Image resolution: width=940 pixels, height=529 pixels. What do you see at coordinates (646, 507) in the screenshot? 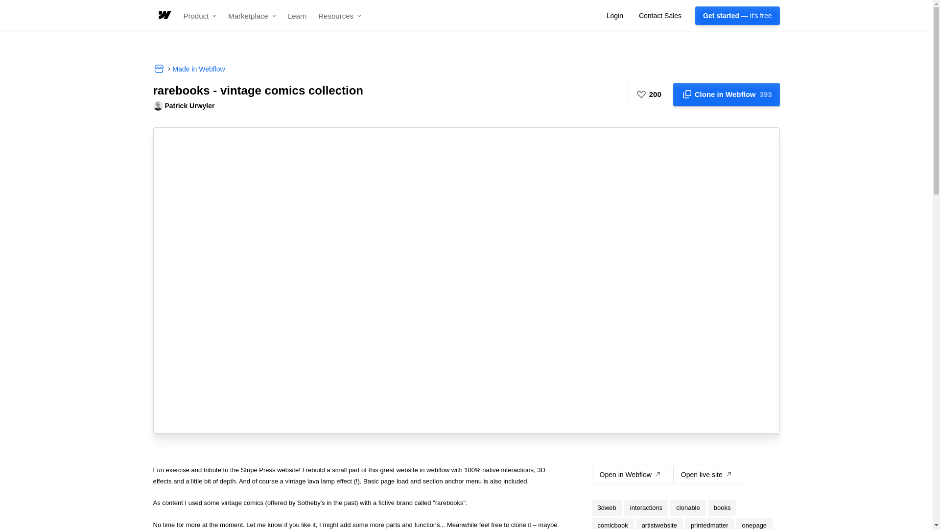
I see `Marketplace` at bounding box center [646, 507].